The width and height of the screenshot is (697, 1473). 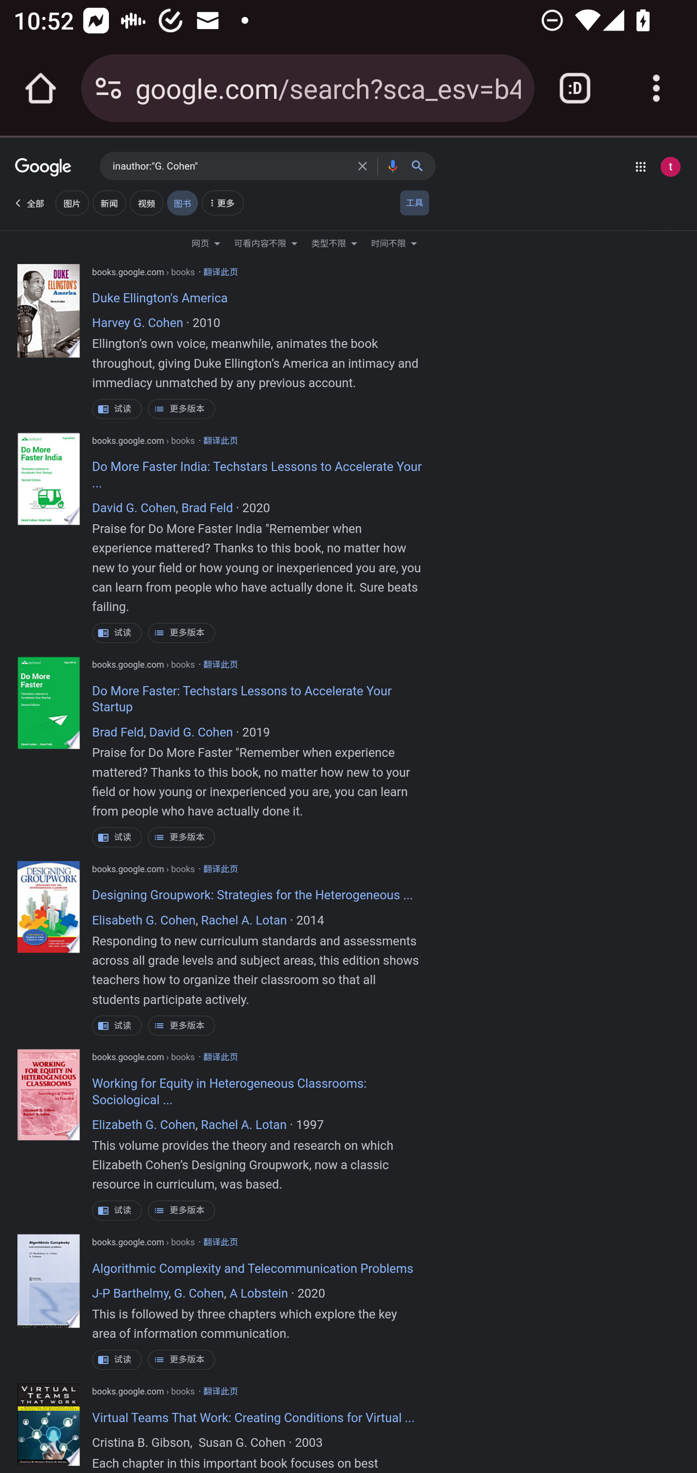 I want to click on 更多版本, so click(x=181, y=1210).